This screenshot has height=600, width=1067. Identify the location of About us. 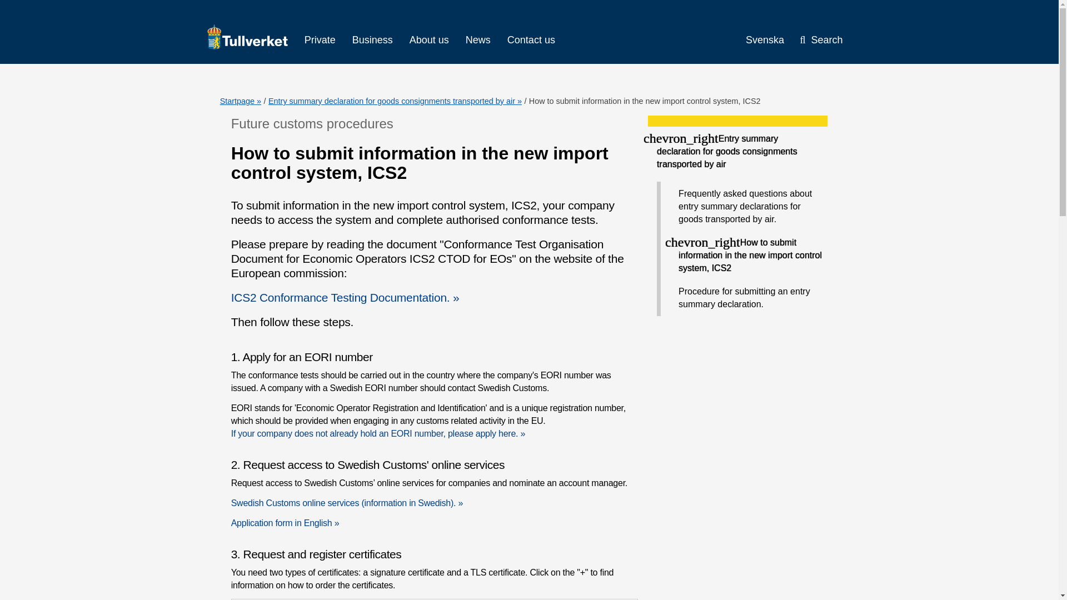
(429, 40).